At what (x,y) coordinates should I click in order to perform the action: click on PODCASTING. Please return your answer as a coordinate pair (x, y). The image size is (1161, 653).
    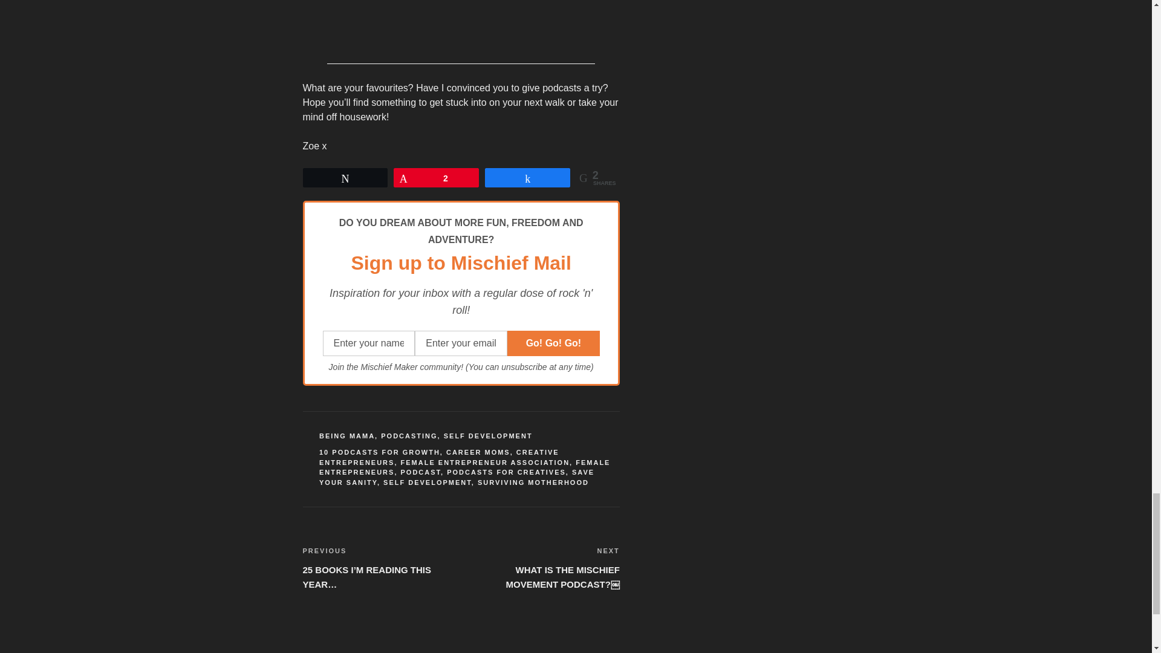
    Looking at the image, I should click on (409, 435).